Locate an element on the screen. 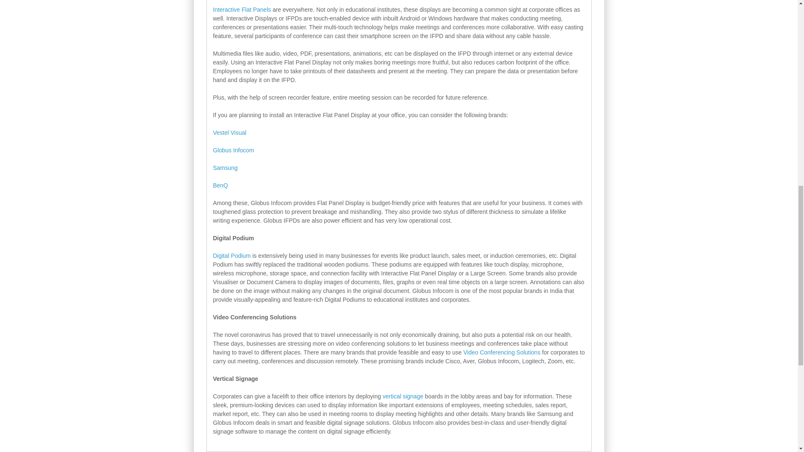 The height and width of the screenshot is (452, 804). Samsung is located at coordinates (225, 168).